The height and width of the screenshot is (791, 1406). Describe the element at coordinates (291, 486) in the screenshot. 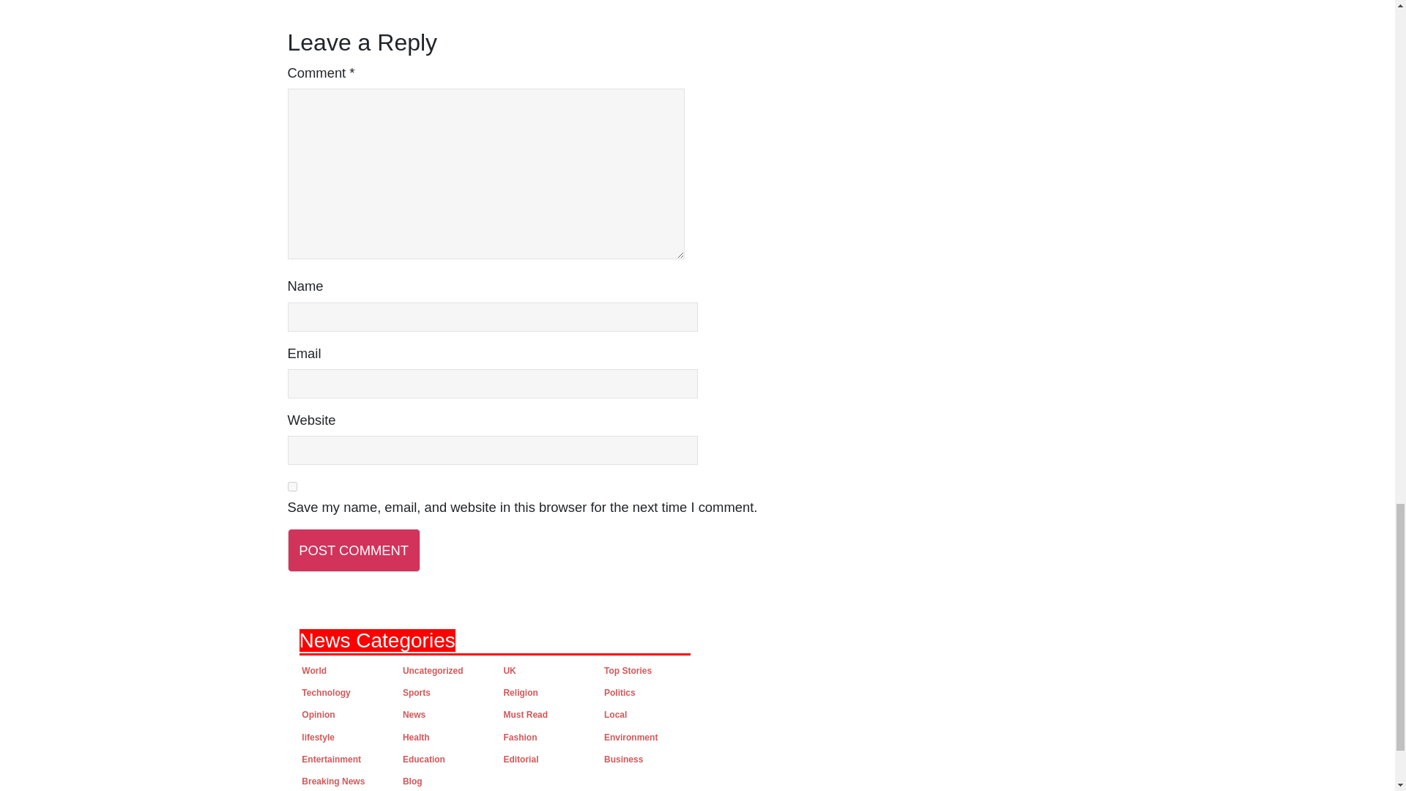

I see `yes` at that location.